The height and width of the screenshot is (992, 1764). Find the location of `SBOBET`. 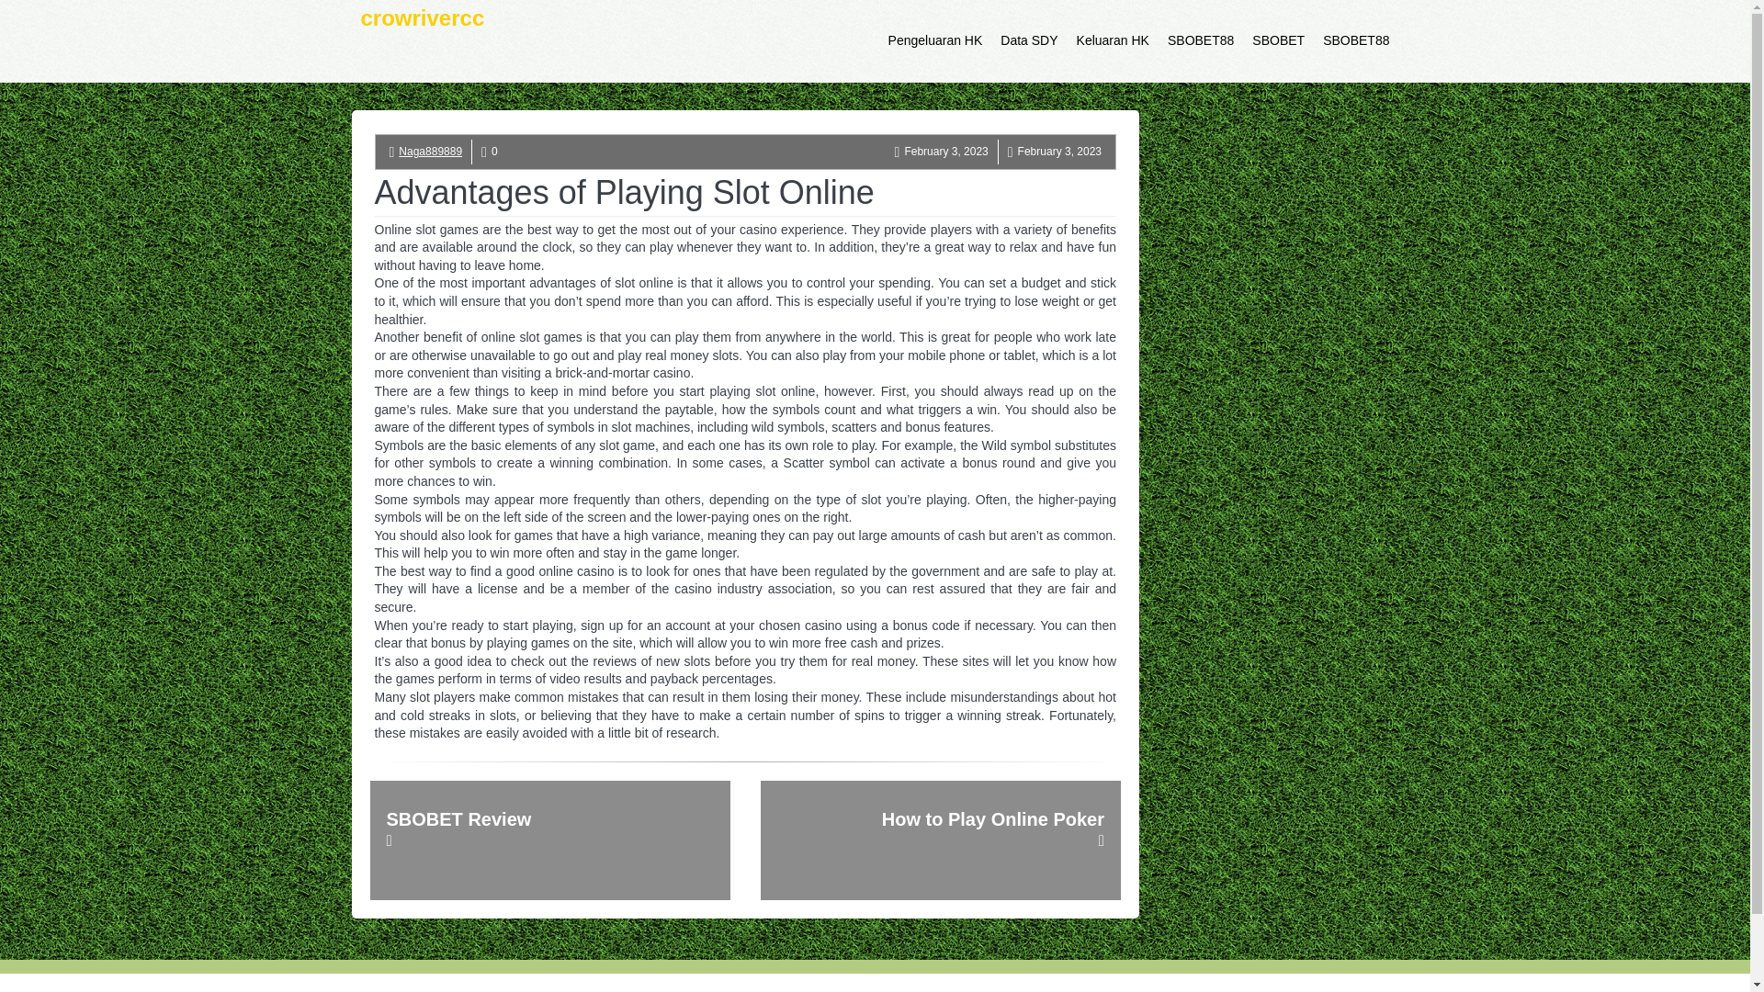

SBOBET is located at coordinates (1279, 40).